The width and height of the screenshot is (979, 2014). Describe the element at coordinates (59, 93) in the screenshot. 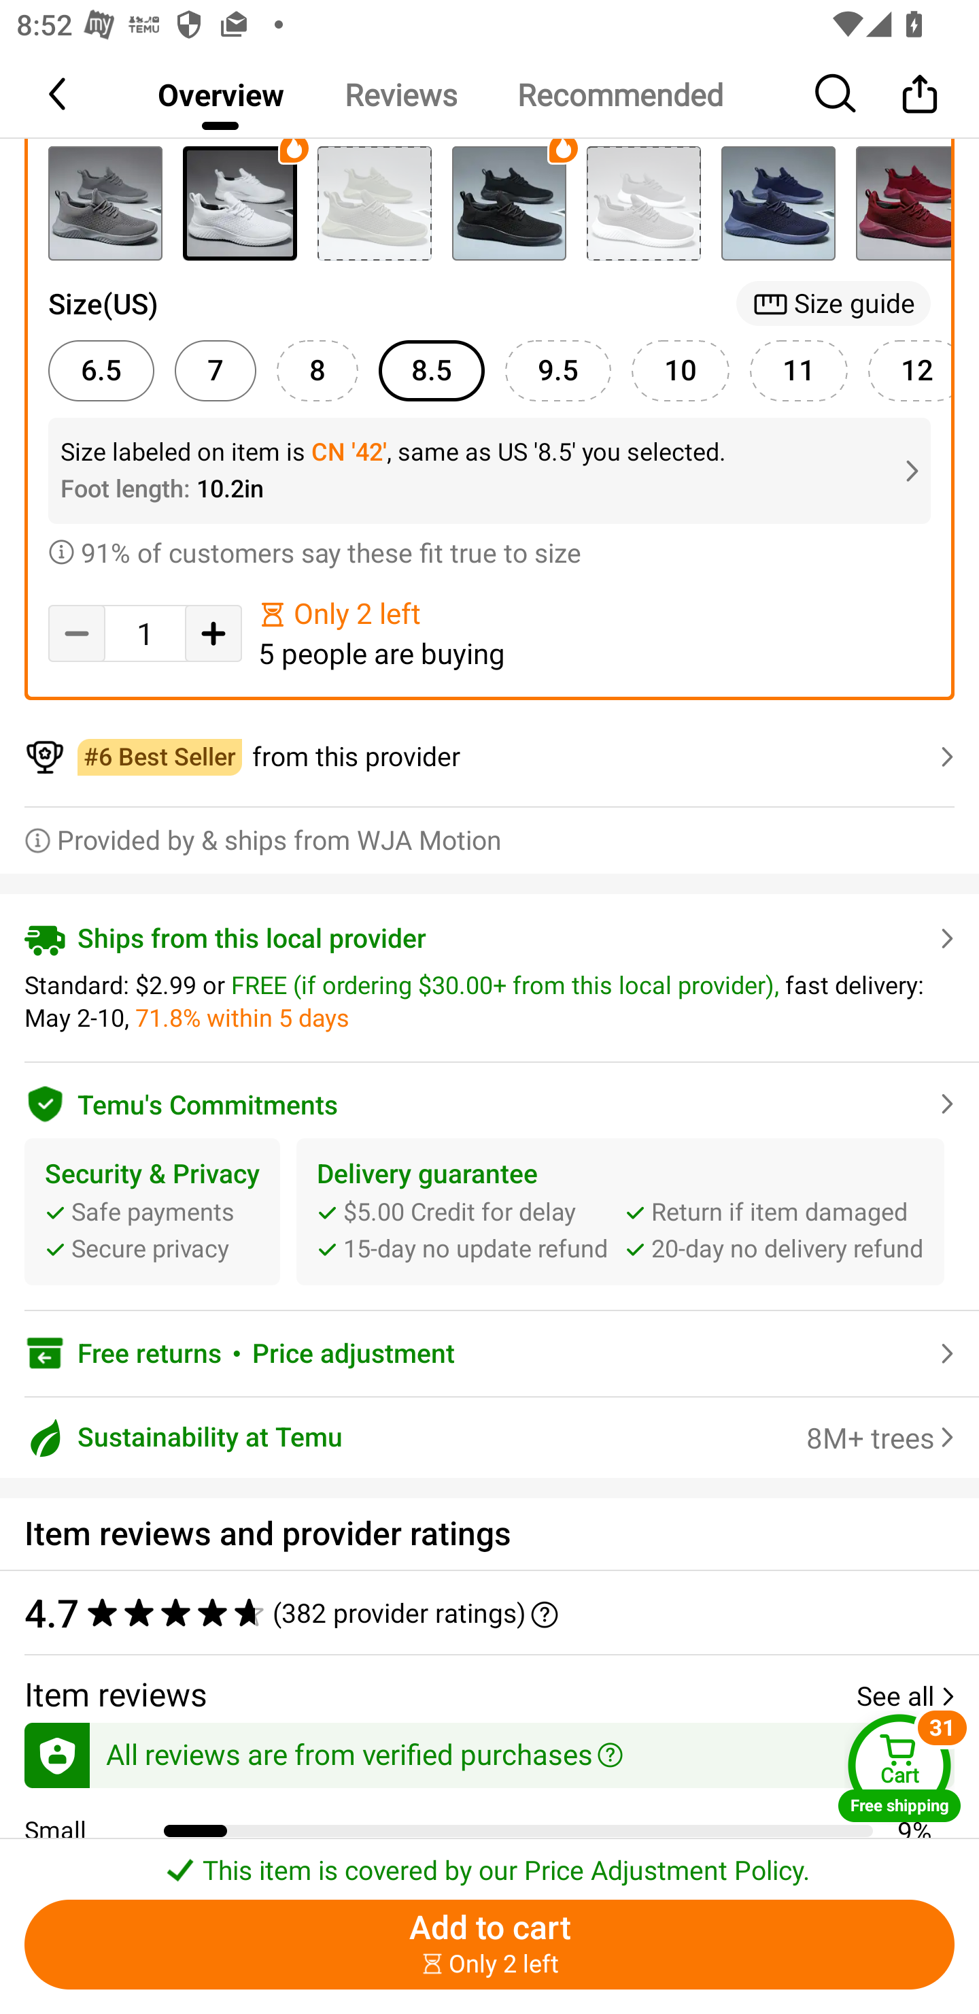

I see `Back` at that location.